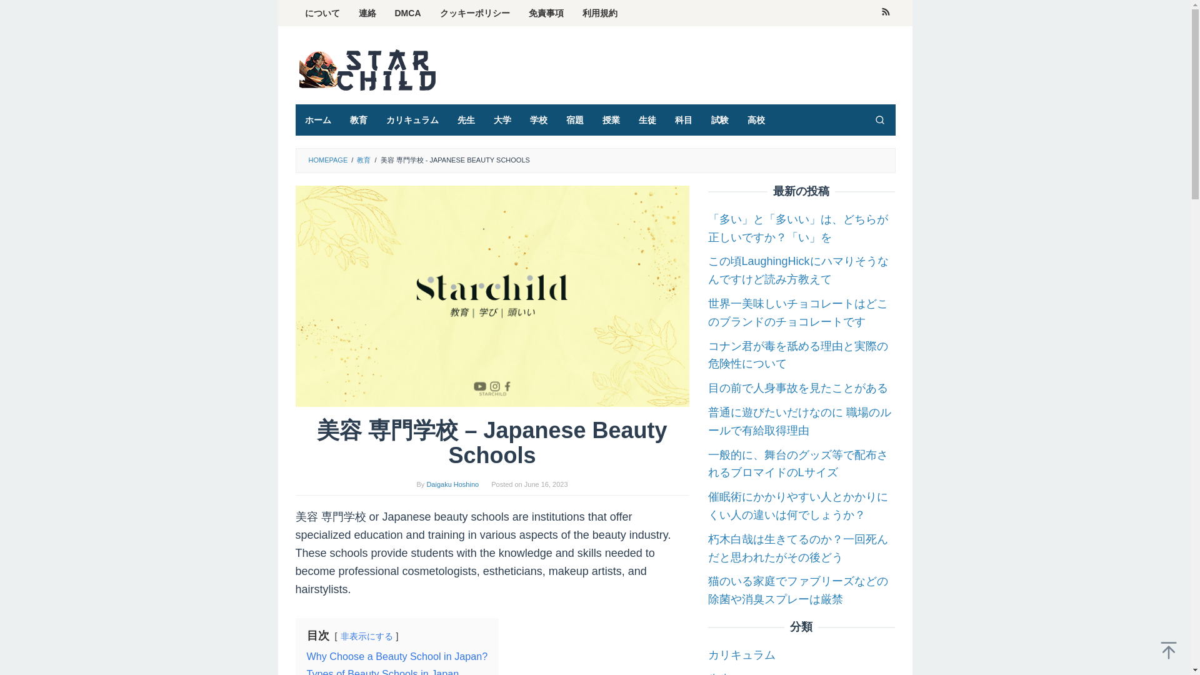 The image size is (1200, 675). What do you see at coordinates (407, 13) in the screenshot?
I see `DMCA` at bounding box center [407, 13].